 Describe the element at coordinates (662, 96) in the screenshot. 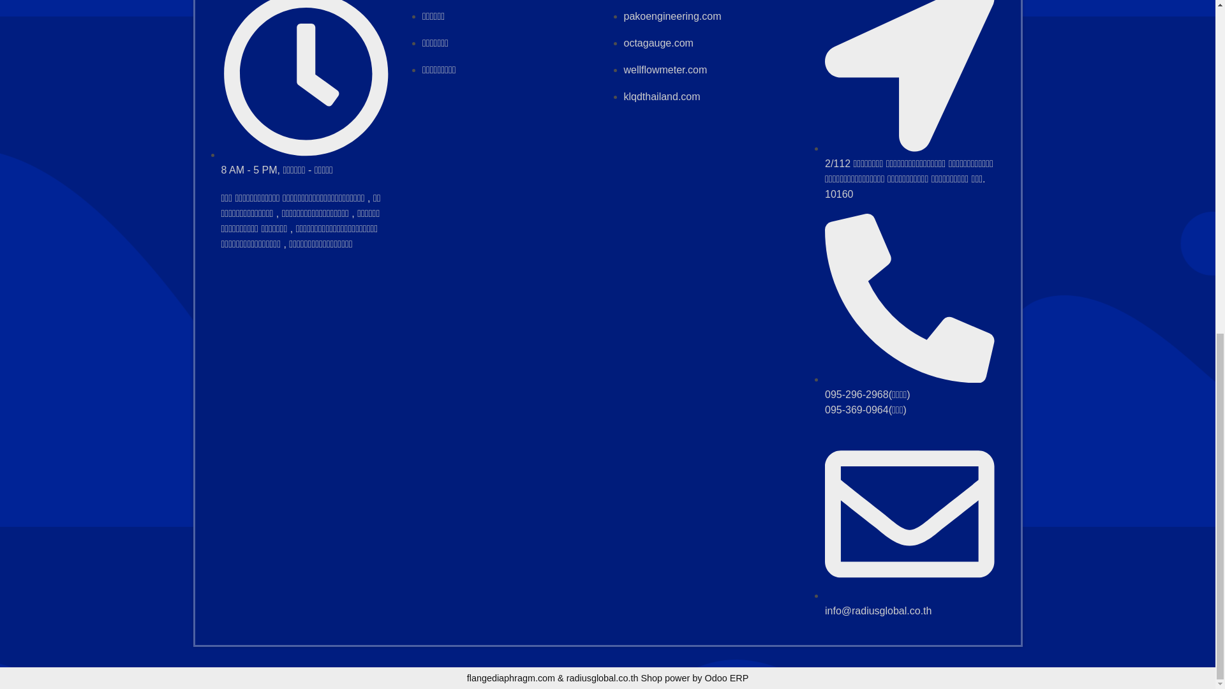

I see `klqdthailand.com` at that location.